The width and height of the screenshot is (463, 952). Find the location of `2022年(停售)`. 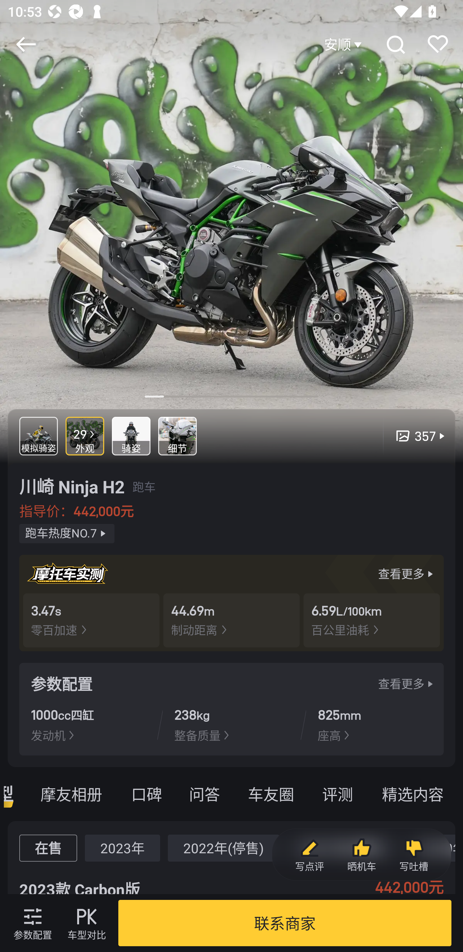

2022年(停售) is located at coordinates (223, 848).